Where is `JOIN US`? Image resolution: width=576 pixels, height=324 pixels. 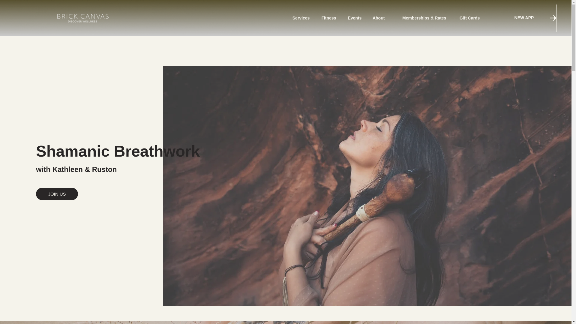
JOIN US is located at coordinates (57, 194).